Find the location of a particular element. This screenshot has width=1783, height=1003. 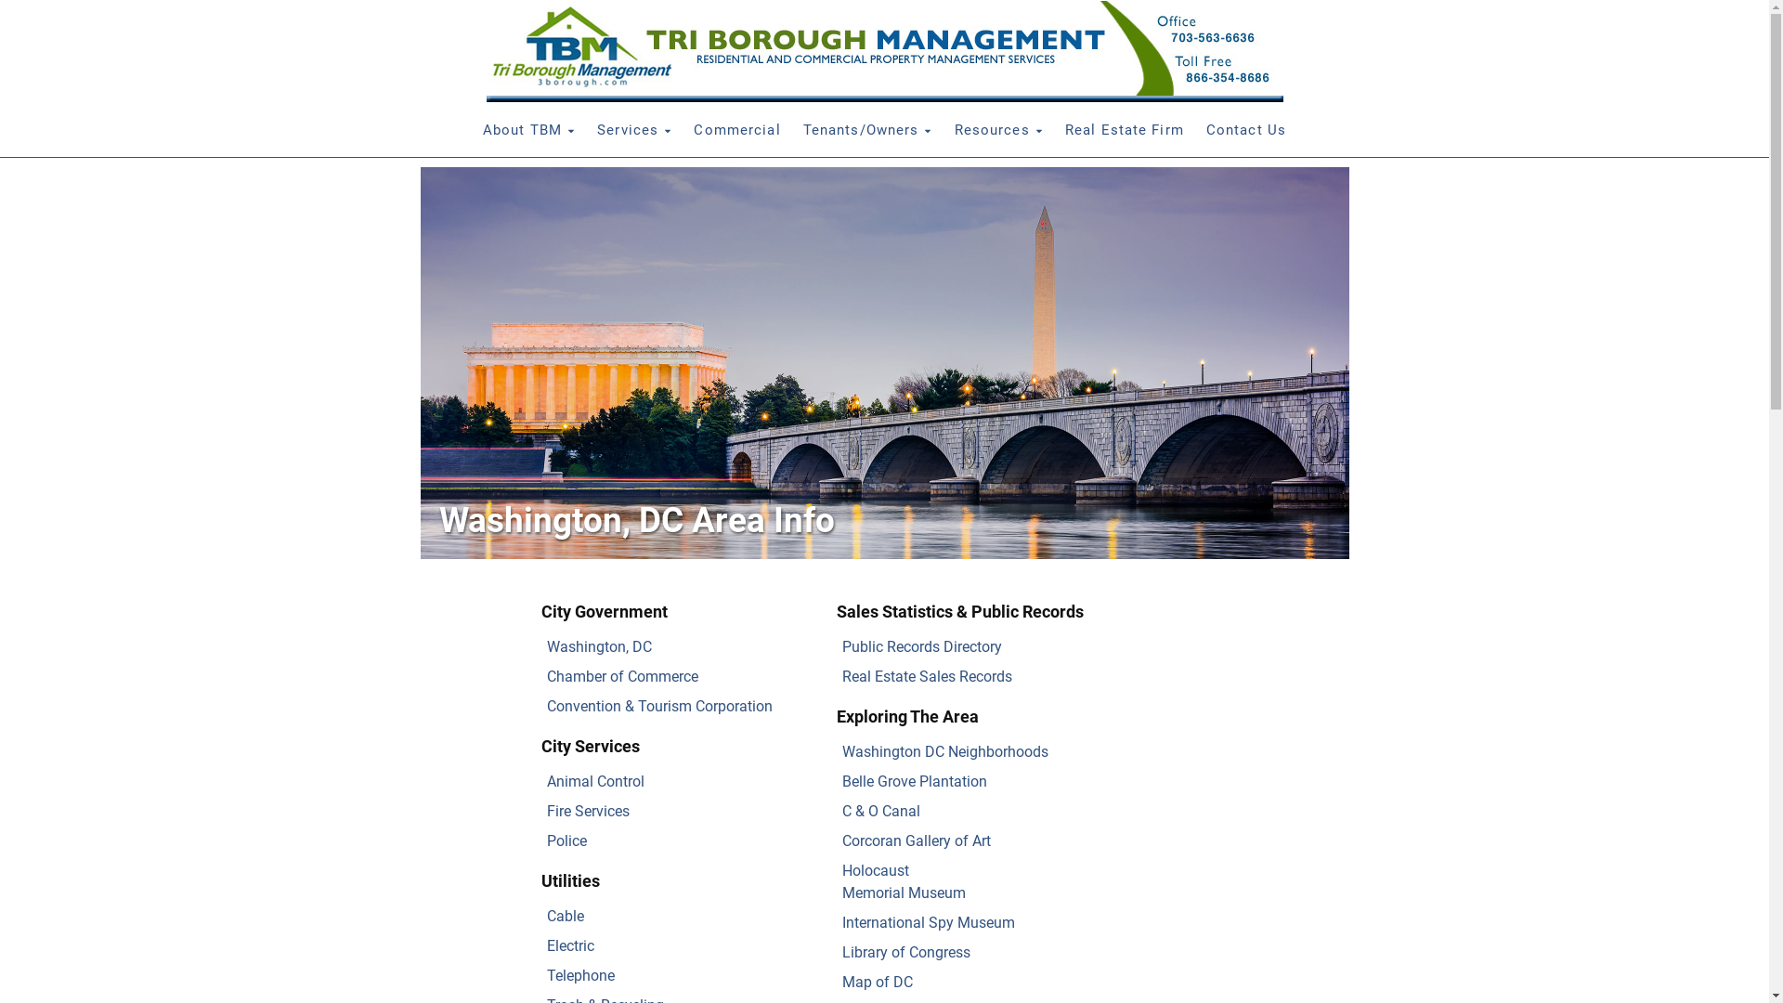

Public Records Directory is located at coordinates (921, 646).